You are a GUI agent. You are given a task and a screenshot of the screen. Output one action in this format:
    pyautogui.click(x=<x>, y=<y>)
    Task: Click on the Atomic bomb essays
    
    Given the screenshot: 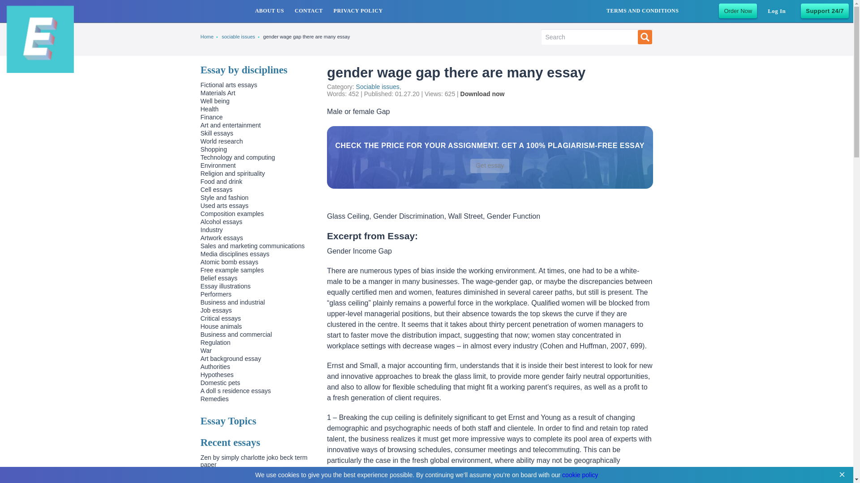 What is the action you would take?
    pyautogui.click(x=229, y=262)
    